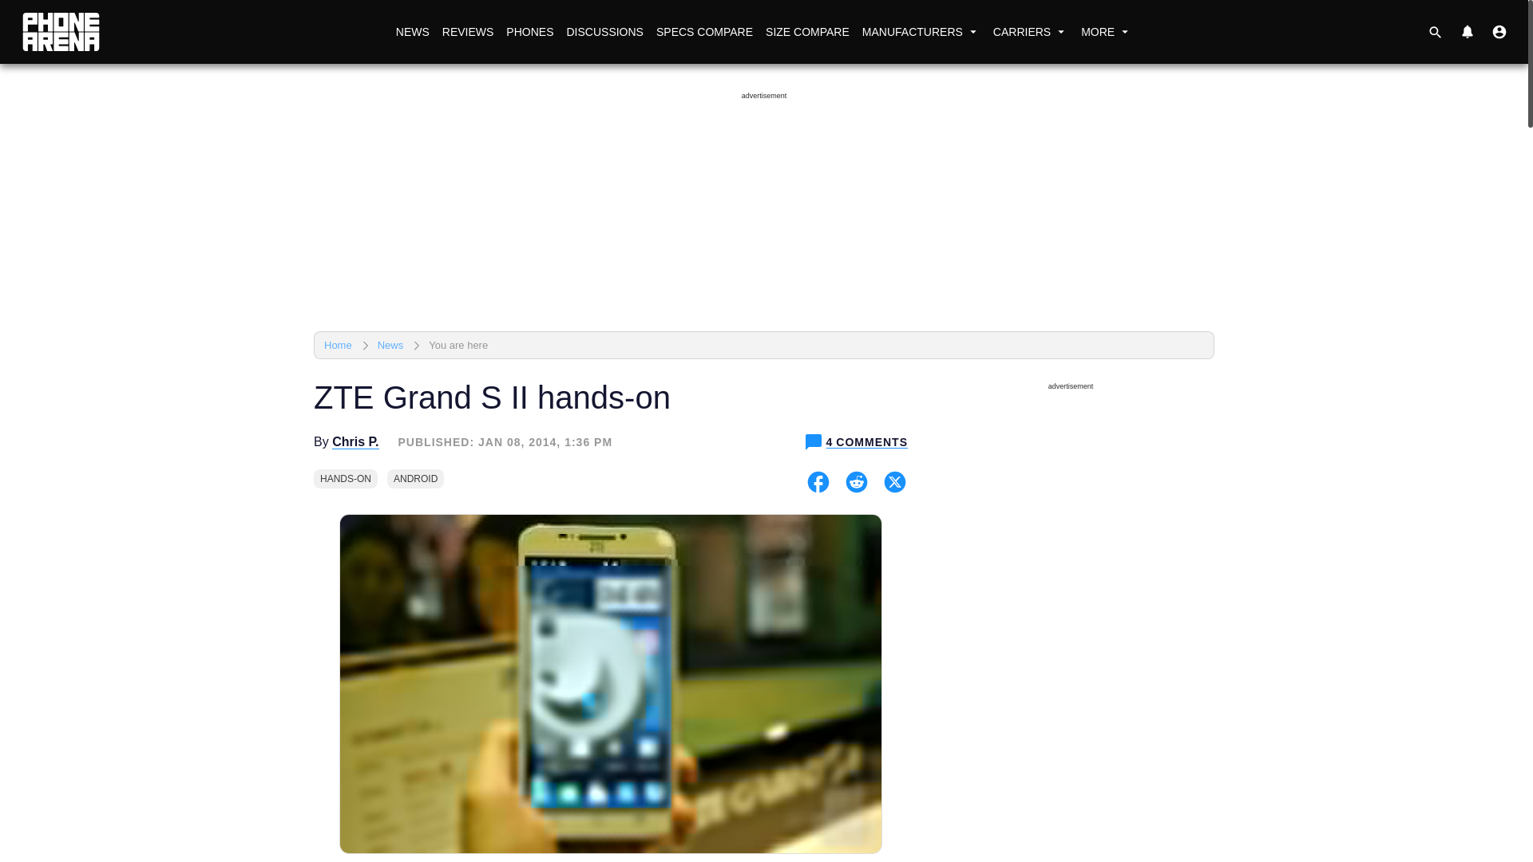 This screenshot has width=1533, height=862. I want to click on MANUFACTURERS, so click(921, 32).